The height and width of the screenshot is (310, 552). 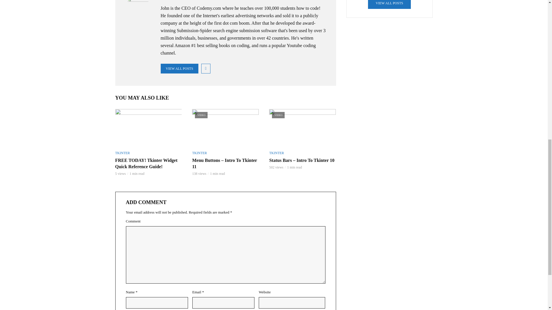 What do you see at coordinates (302, 127) in the screenshot?
I see `VIDEO` at bounding box center [302, 127].